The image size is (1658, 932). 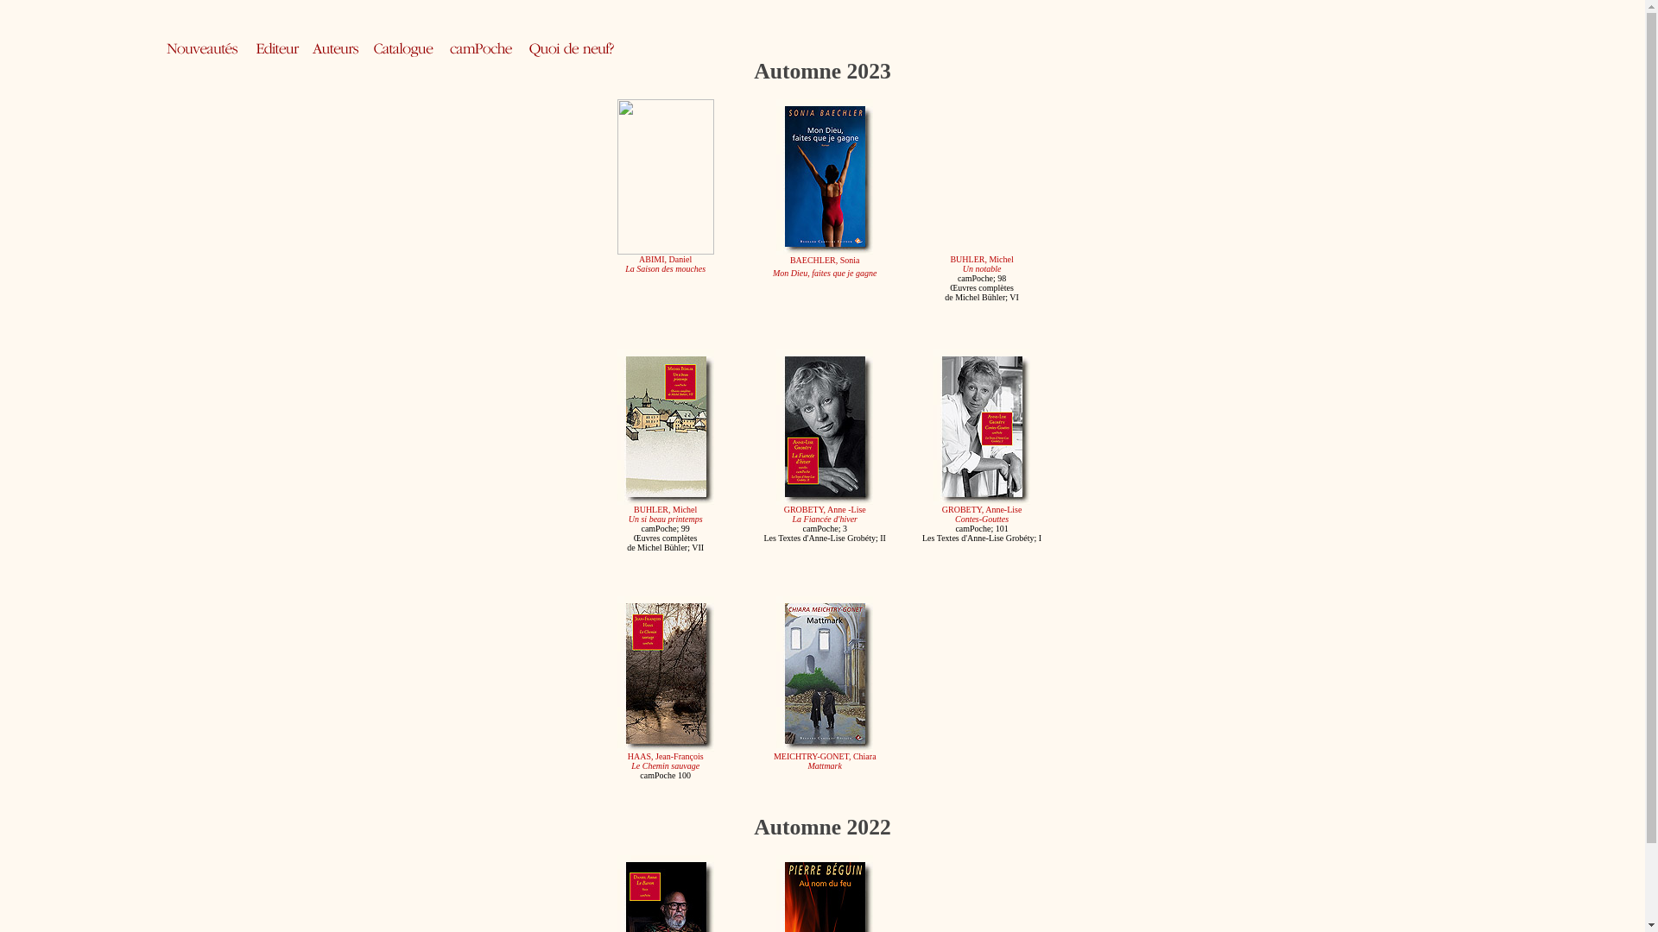 What do you see at coordinates (826, 273) in the screenshot?
I see `Mon Dieu, faites que je gagne` at bounding box center [826, 273].